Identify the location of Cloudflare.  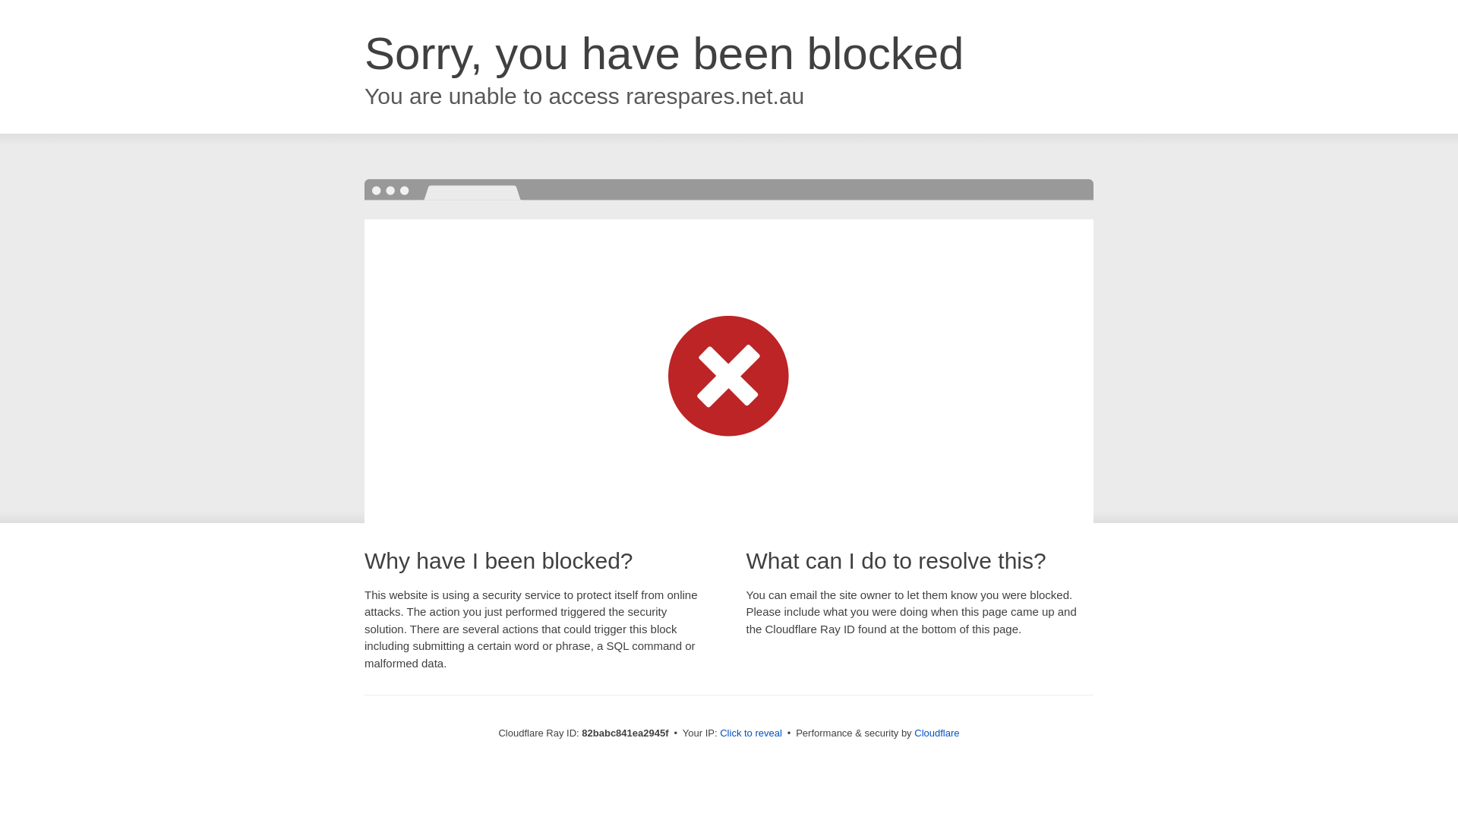
(937, 733).